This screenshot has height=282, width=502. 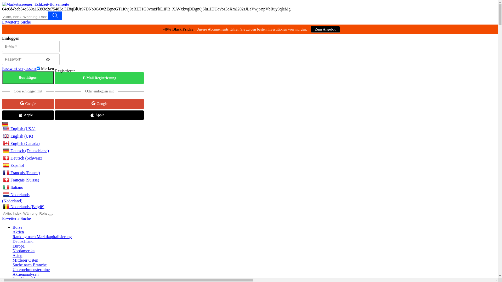 What do you see at coordinates (50, 215) in the screenshot?
I see `Suchen` at bounding box center [50, 215].